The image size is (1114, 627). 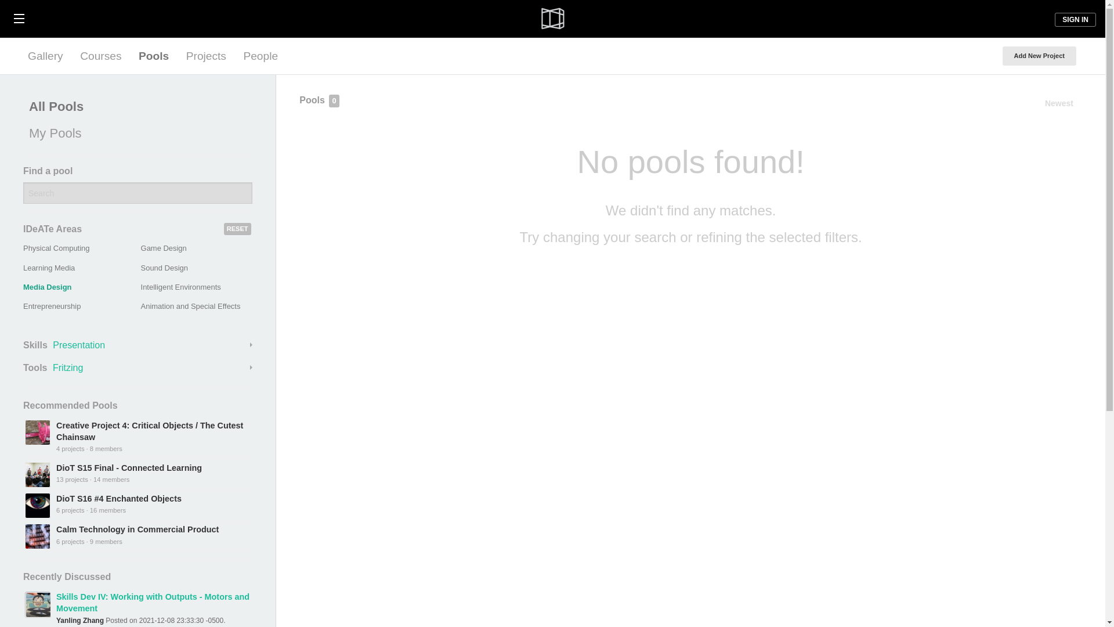 I want to click on Sound Design, so click(x=165, y=267).